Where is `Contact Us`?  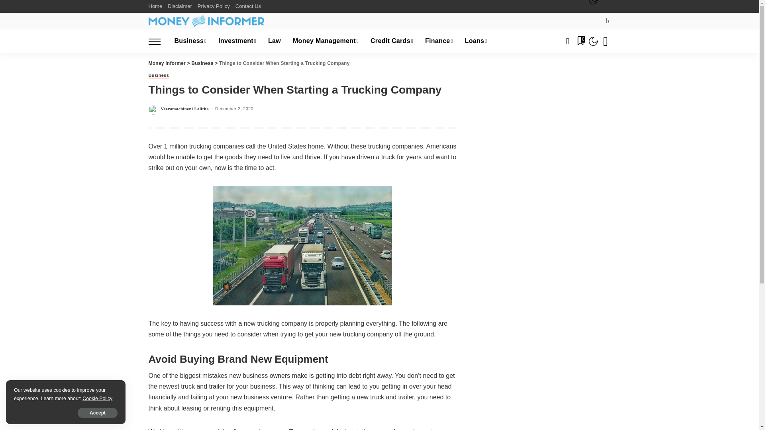
Contact Us is located at coordinates (248, 6).